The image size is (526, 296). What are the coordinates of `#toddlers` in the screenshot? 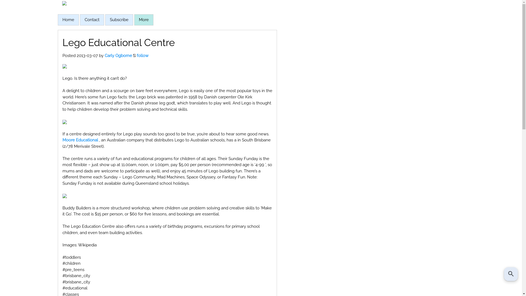 It's located at (72, 257).